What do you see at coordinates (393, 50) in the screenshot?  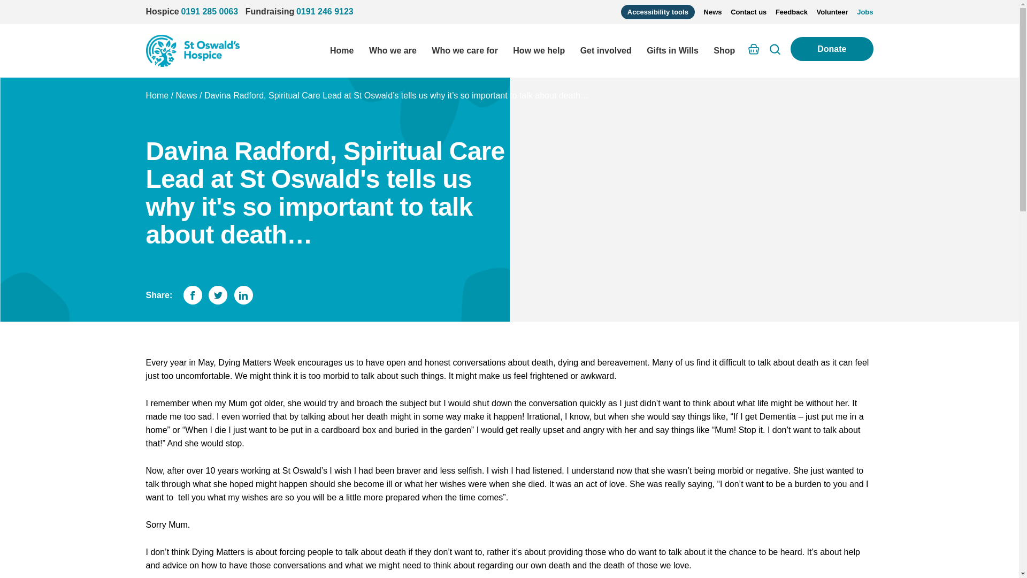 I see `Who we are` at bounding box center [393, 50].